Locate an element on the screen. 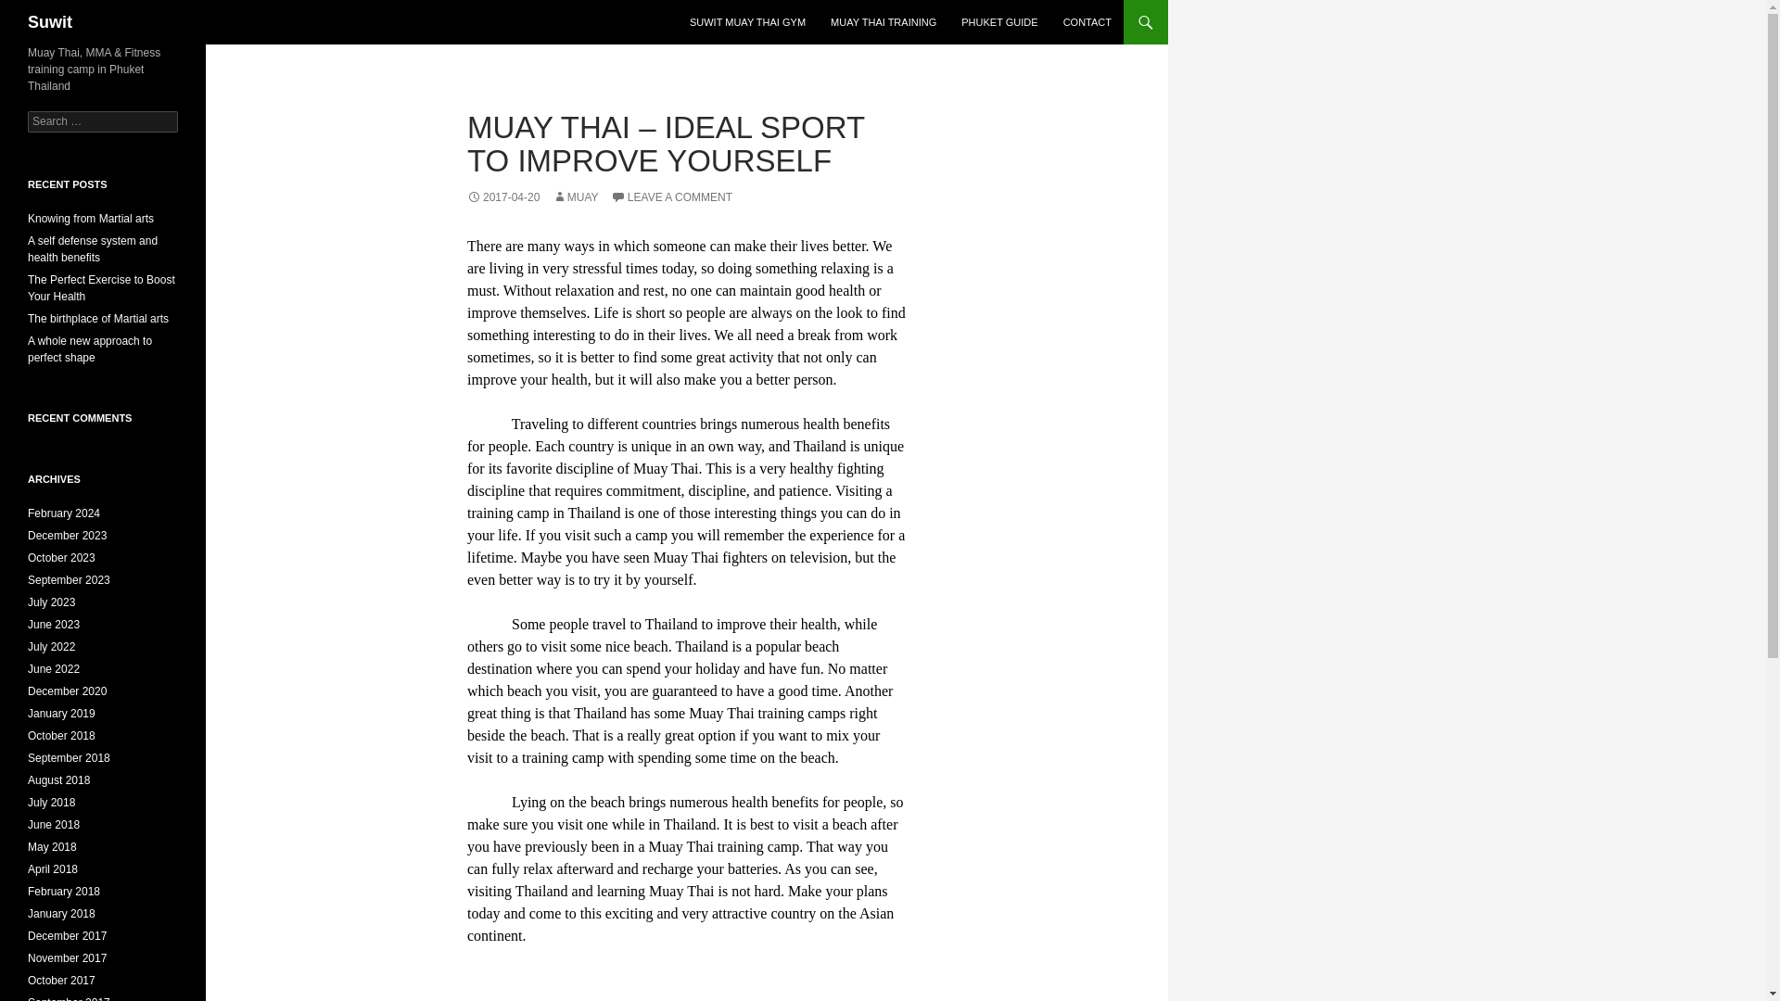  July 2018 is located at coordinates (51, 802).